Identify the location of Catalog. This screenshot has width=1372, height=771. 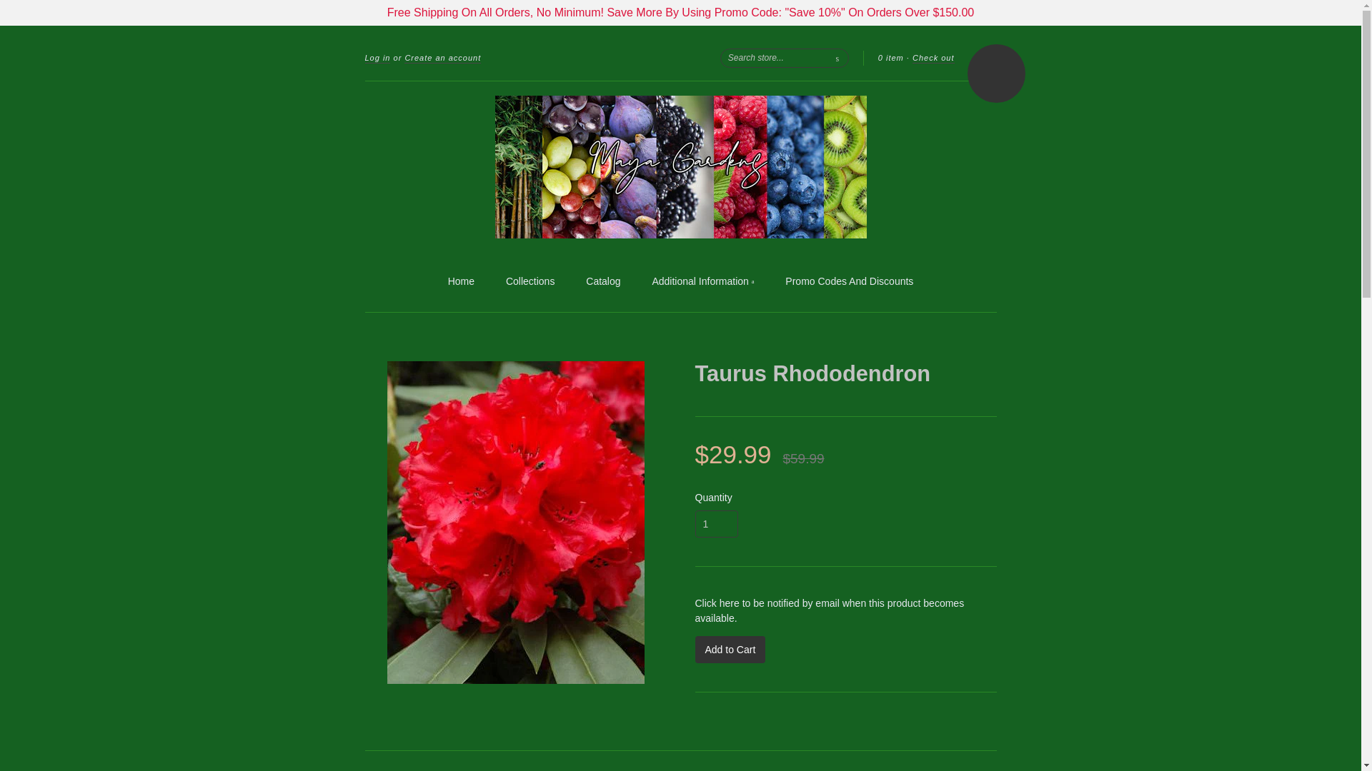
(602, 281).